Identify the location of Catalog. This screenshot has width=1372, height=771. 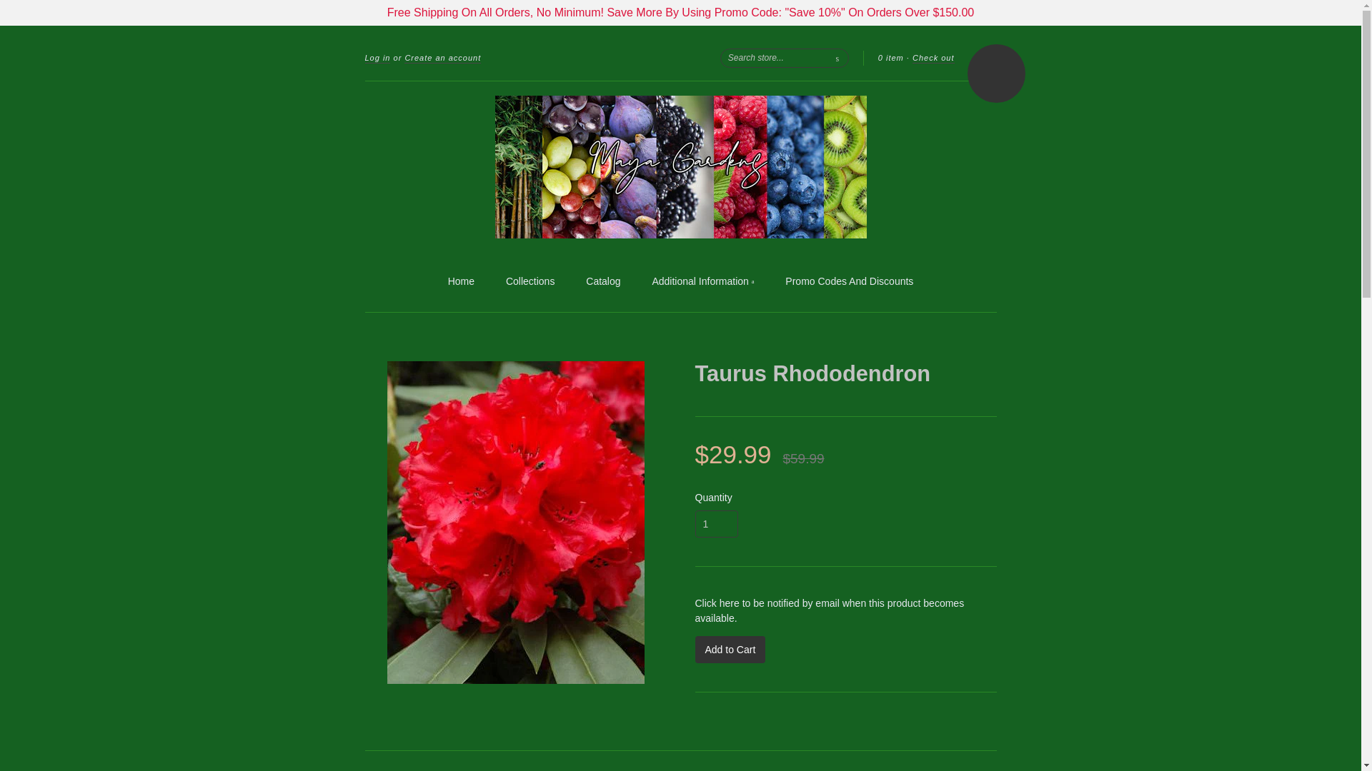
(602, 281).